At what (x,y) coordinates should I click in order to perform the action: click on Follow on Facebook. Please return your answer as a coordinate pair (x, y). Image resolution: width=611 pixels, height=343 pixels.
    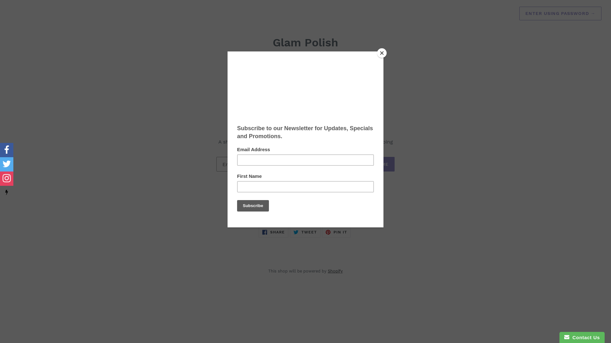
    Looking at the image, I should click on (7, 150).